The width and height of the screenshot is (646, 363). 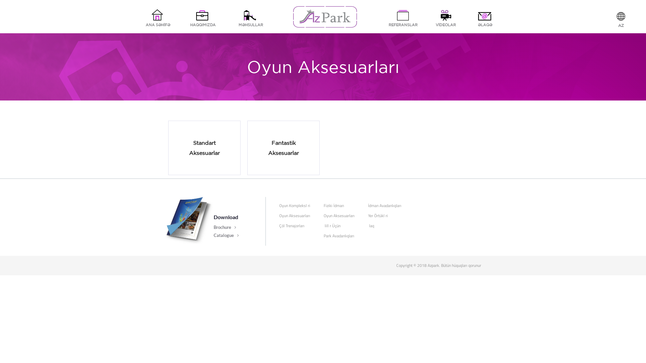 What do you see at coordinates (226, 235) in the screenshot?
I see `Catalogue` at bounding box center [226, 235].